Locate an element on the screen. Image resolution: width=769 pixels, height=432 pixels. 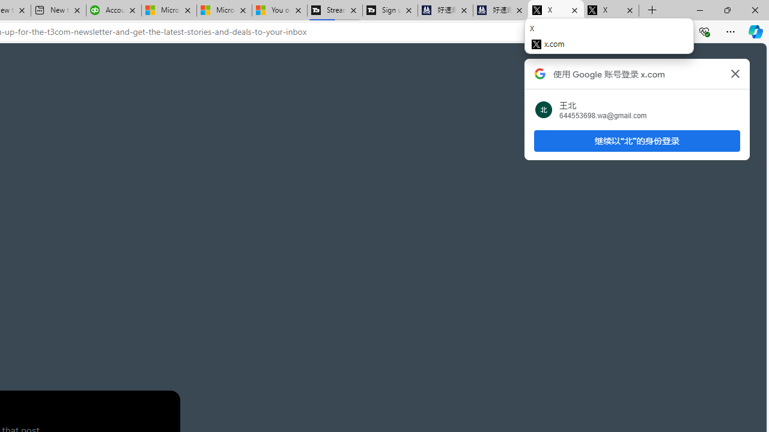
Shopping in Microsoft Edge is located at coordinates (571, 32).